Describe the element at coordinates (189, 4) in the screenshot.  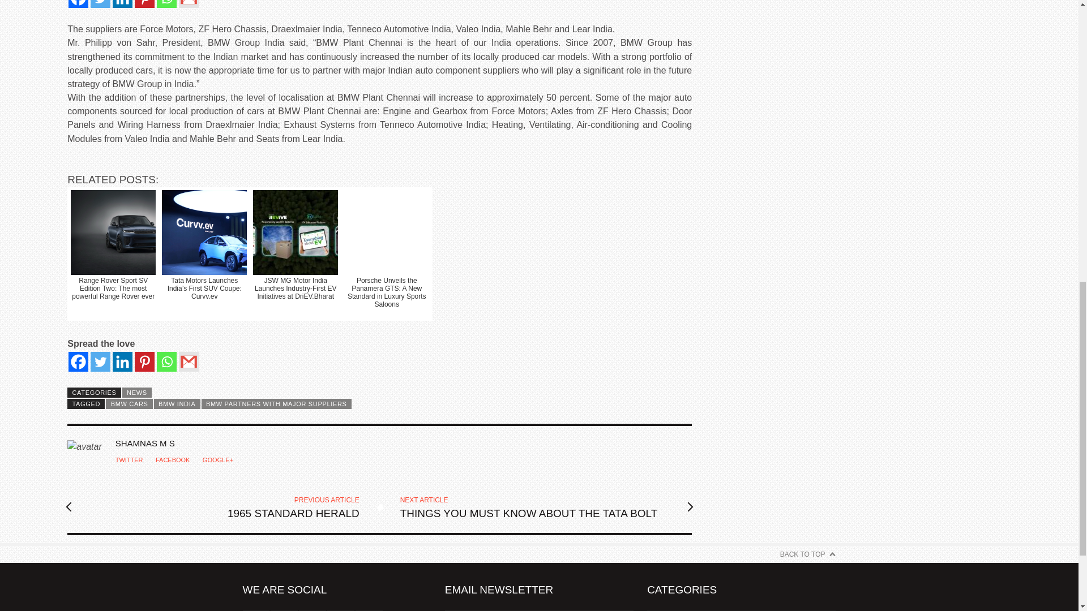
I see `Google Gmail` at that location.